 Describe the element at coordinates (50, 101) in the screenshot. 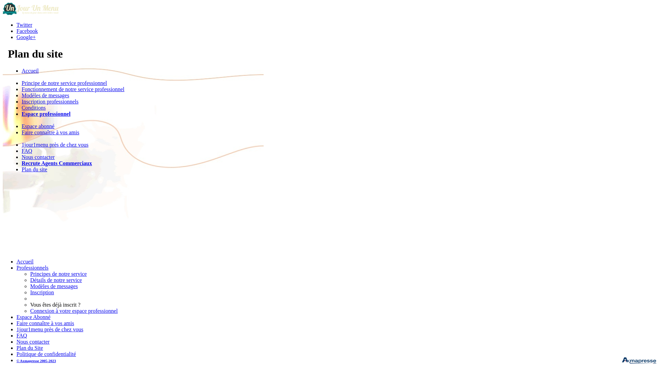

I see `Inscription professionnels` at that location.